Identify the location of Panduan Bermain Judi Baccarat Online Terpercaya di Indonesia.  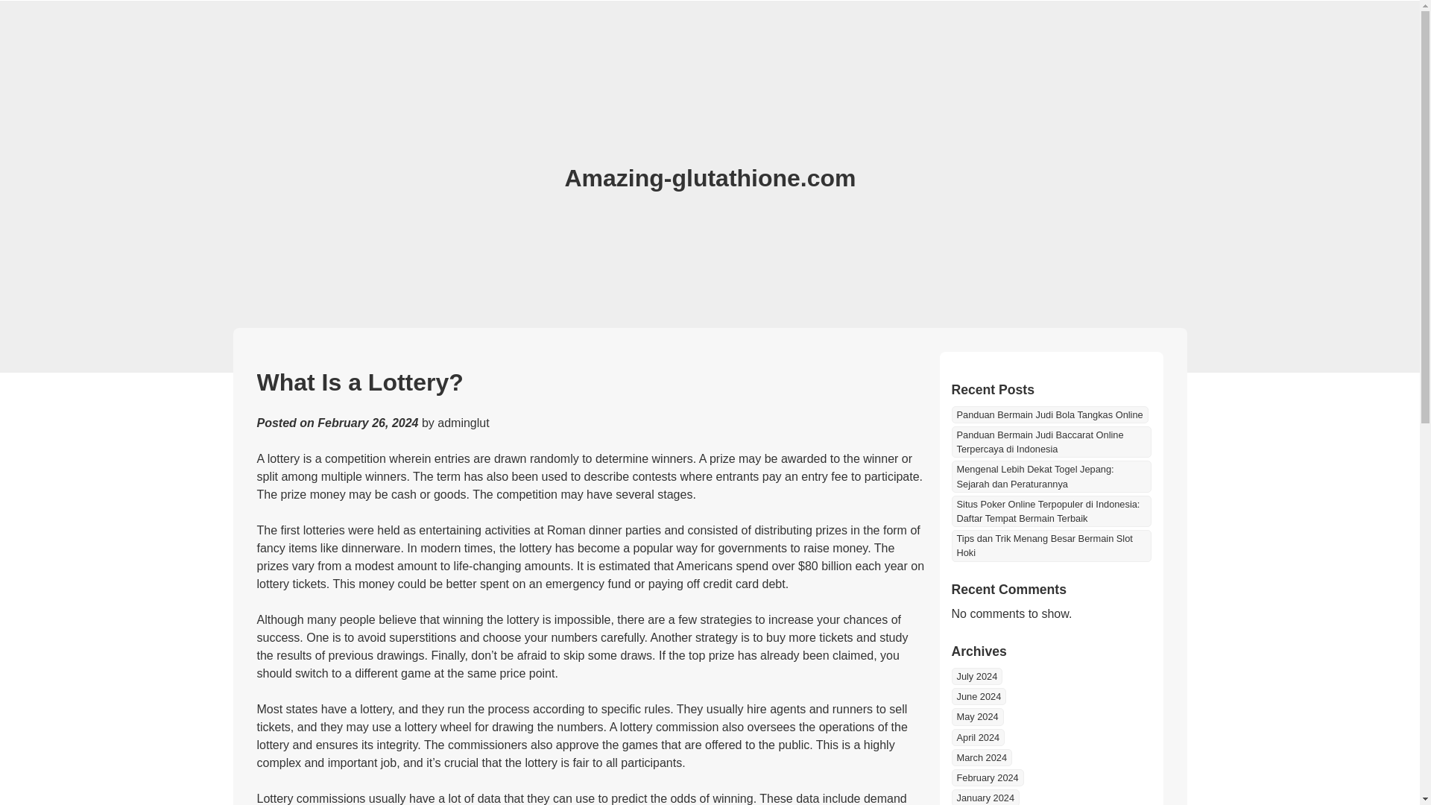
(1051, 442).